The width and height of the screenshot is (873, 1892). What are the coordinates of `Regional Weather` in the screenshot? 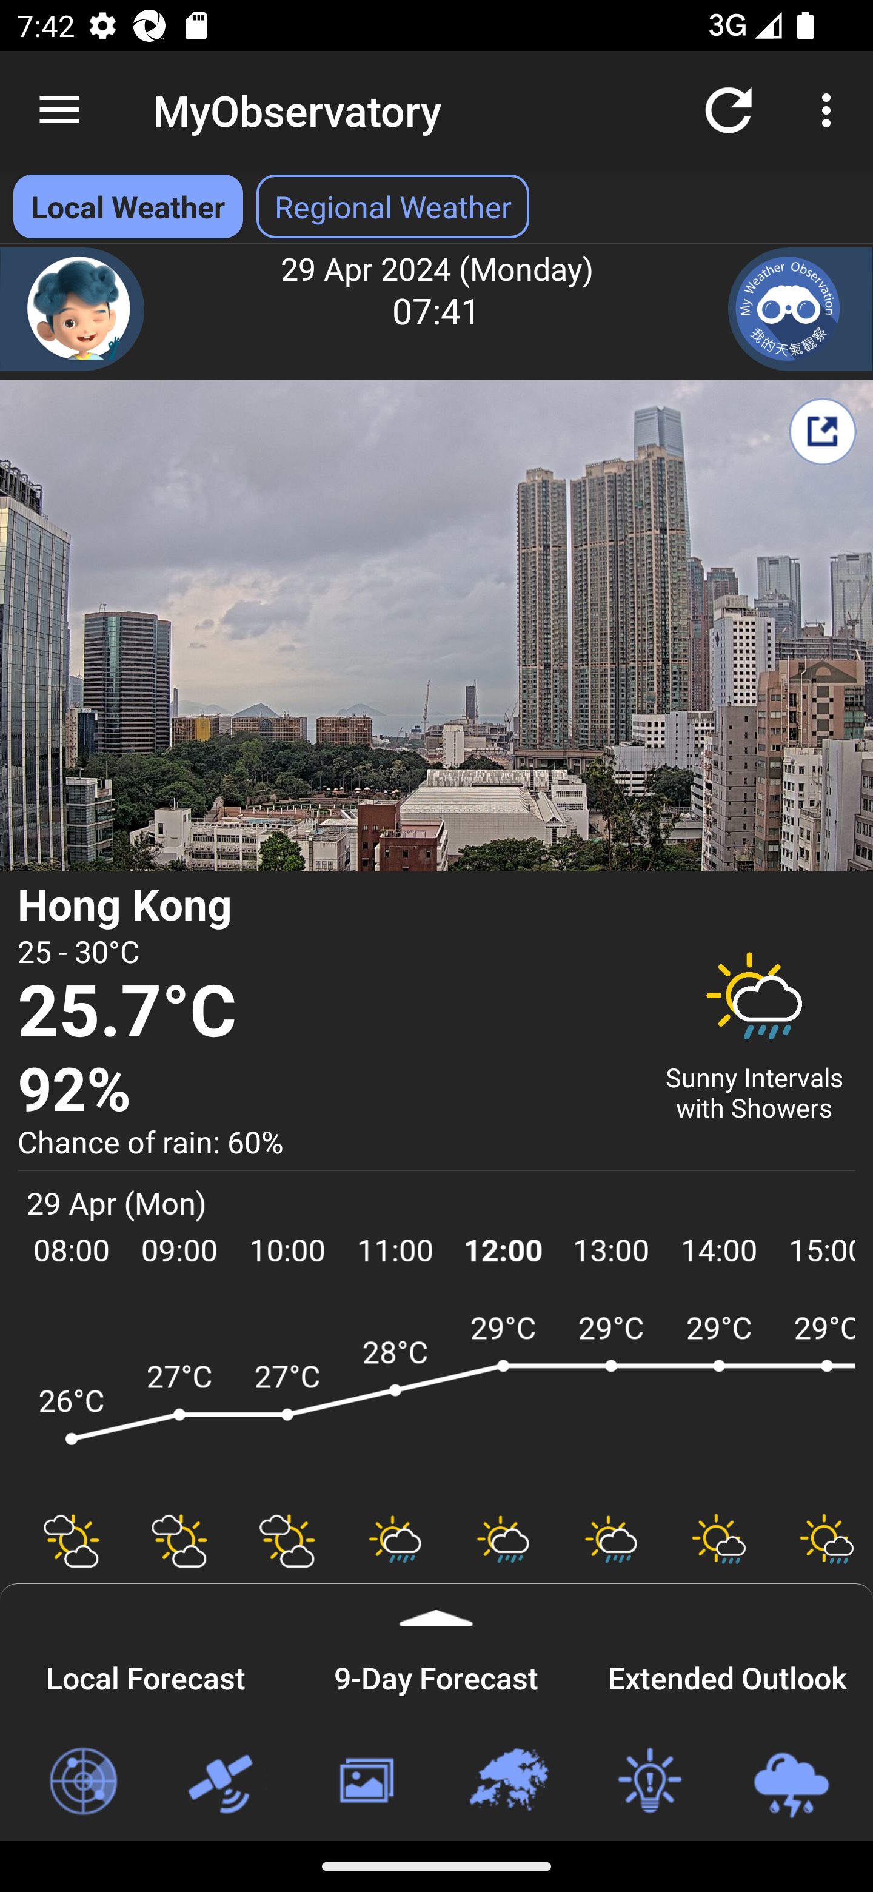 It's located at (507, 1782).